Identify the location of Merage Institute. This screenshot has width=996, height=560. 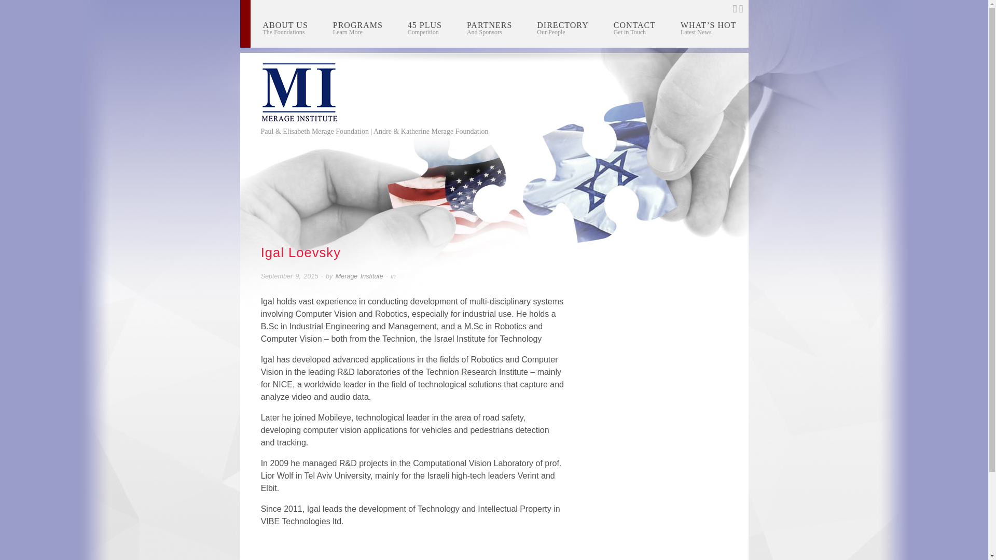
(562, 28).